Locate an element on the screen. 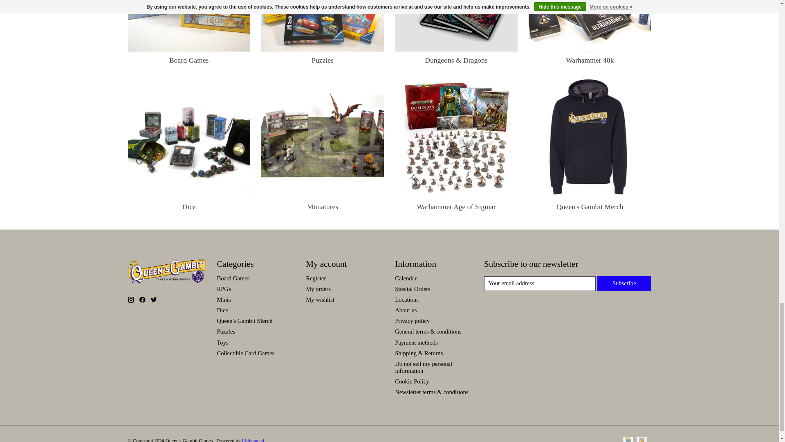 The height and width of the screenshot is (442, 785). My wishlist is located at coordinates (320, 299).